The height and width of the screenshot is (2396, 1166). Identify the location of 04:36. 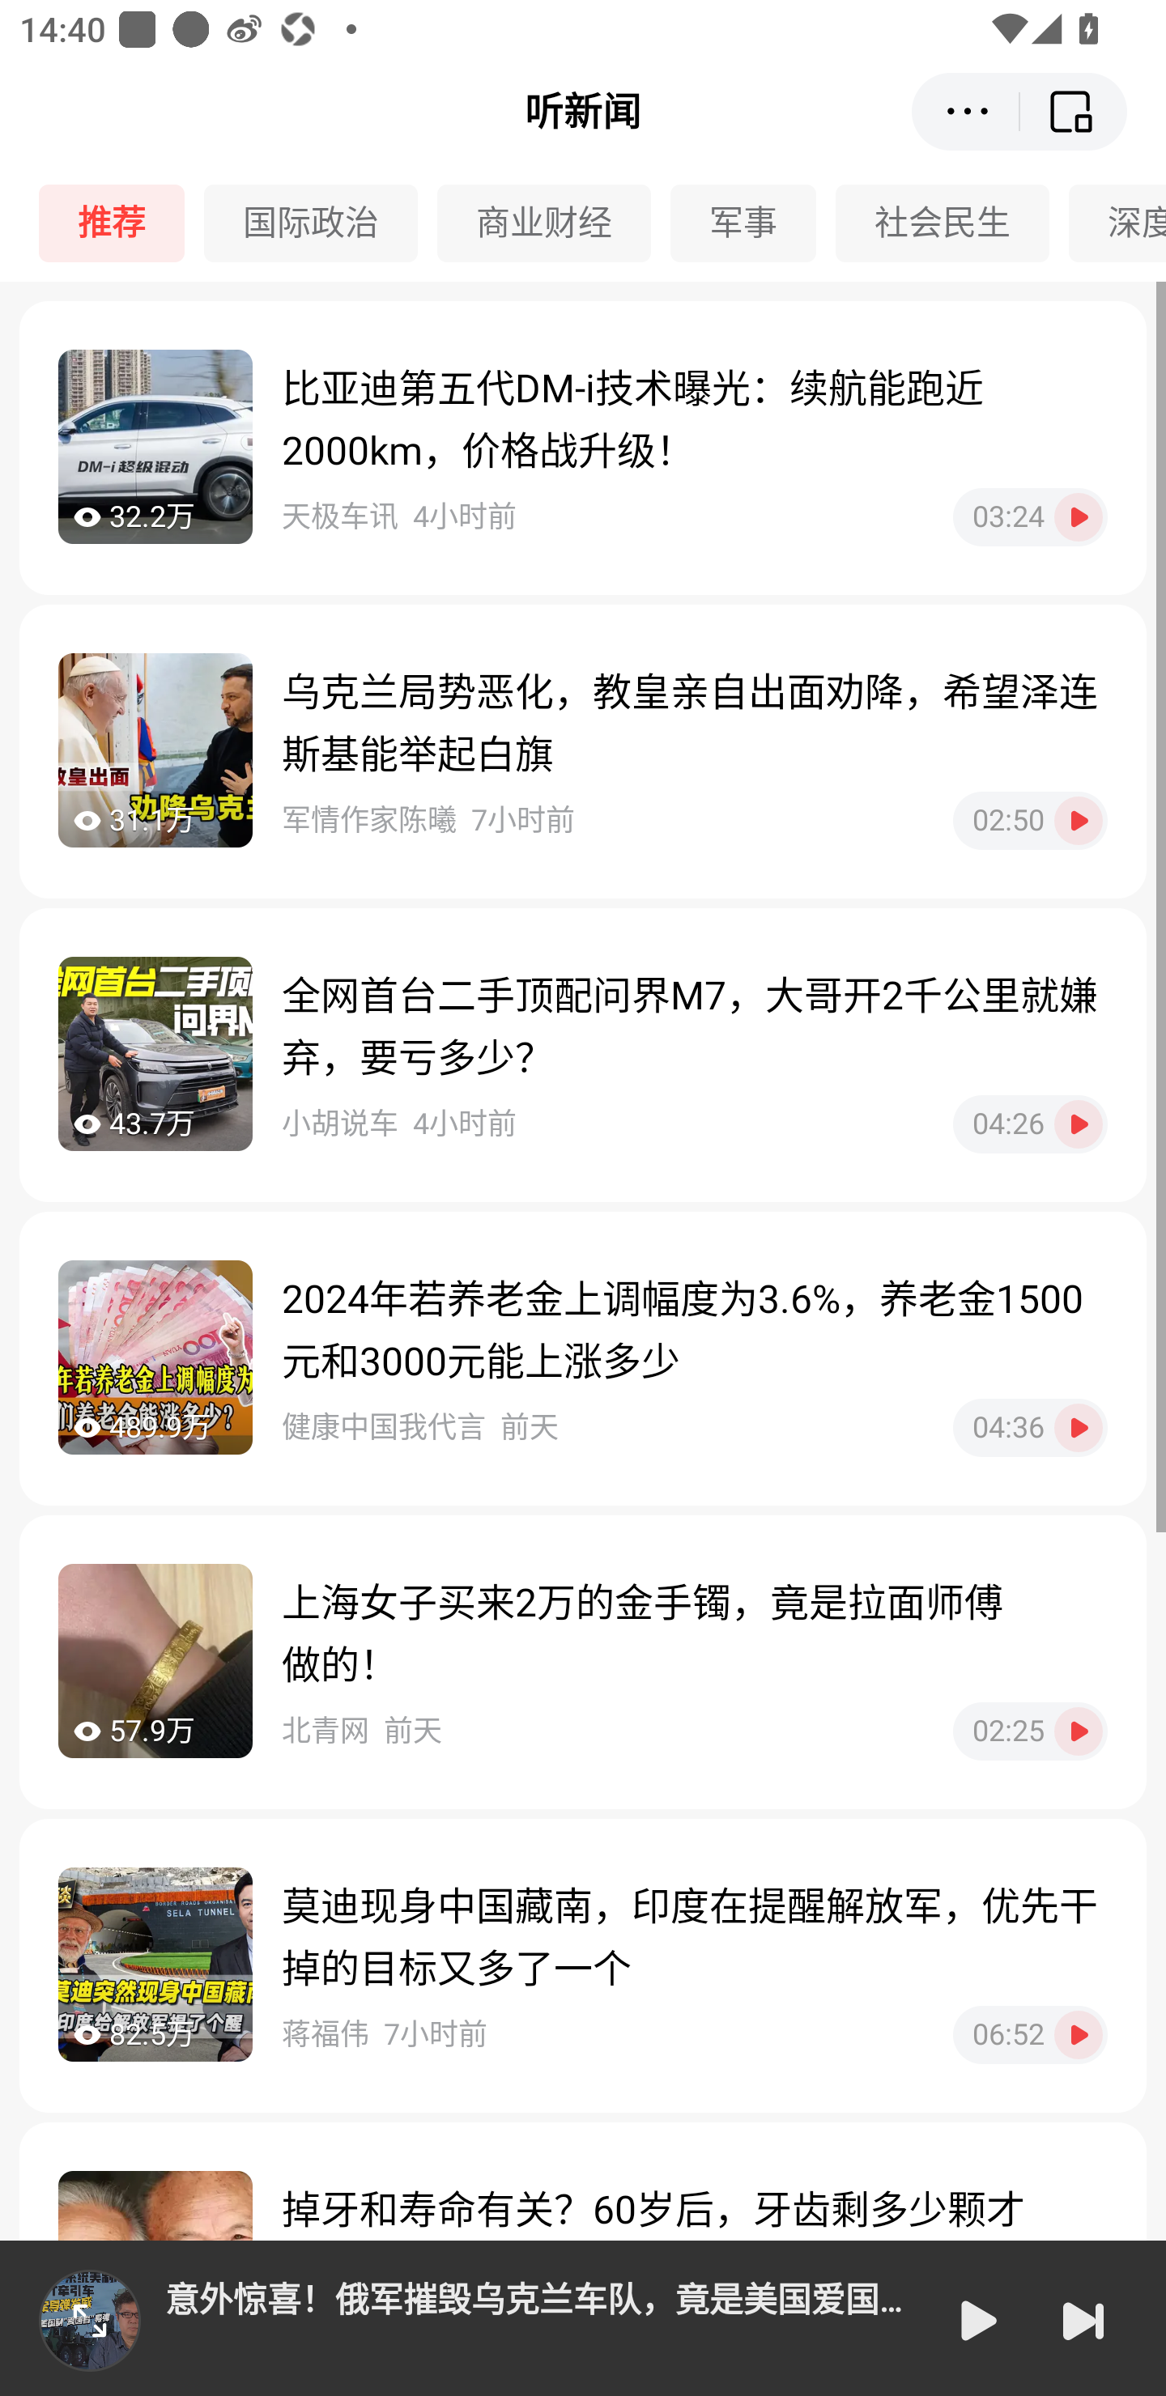
(1030, 1428).